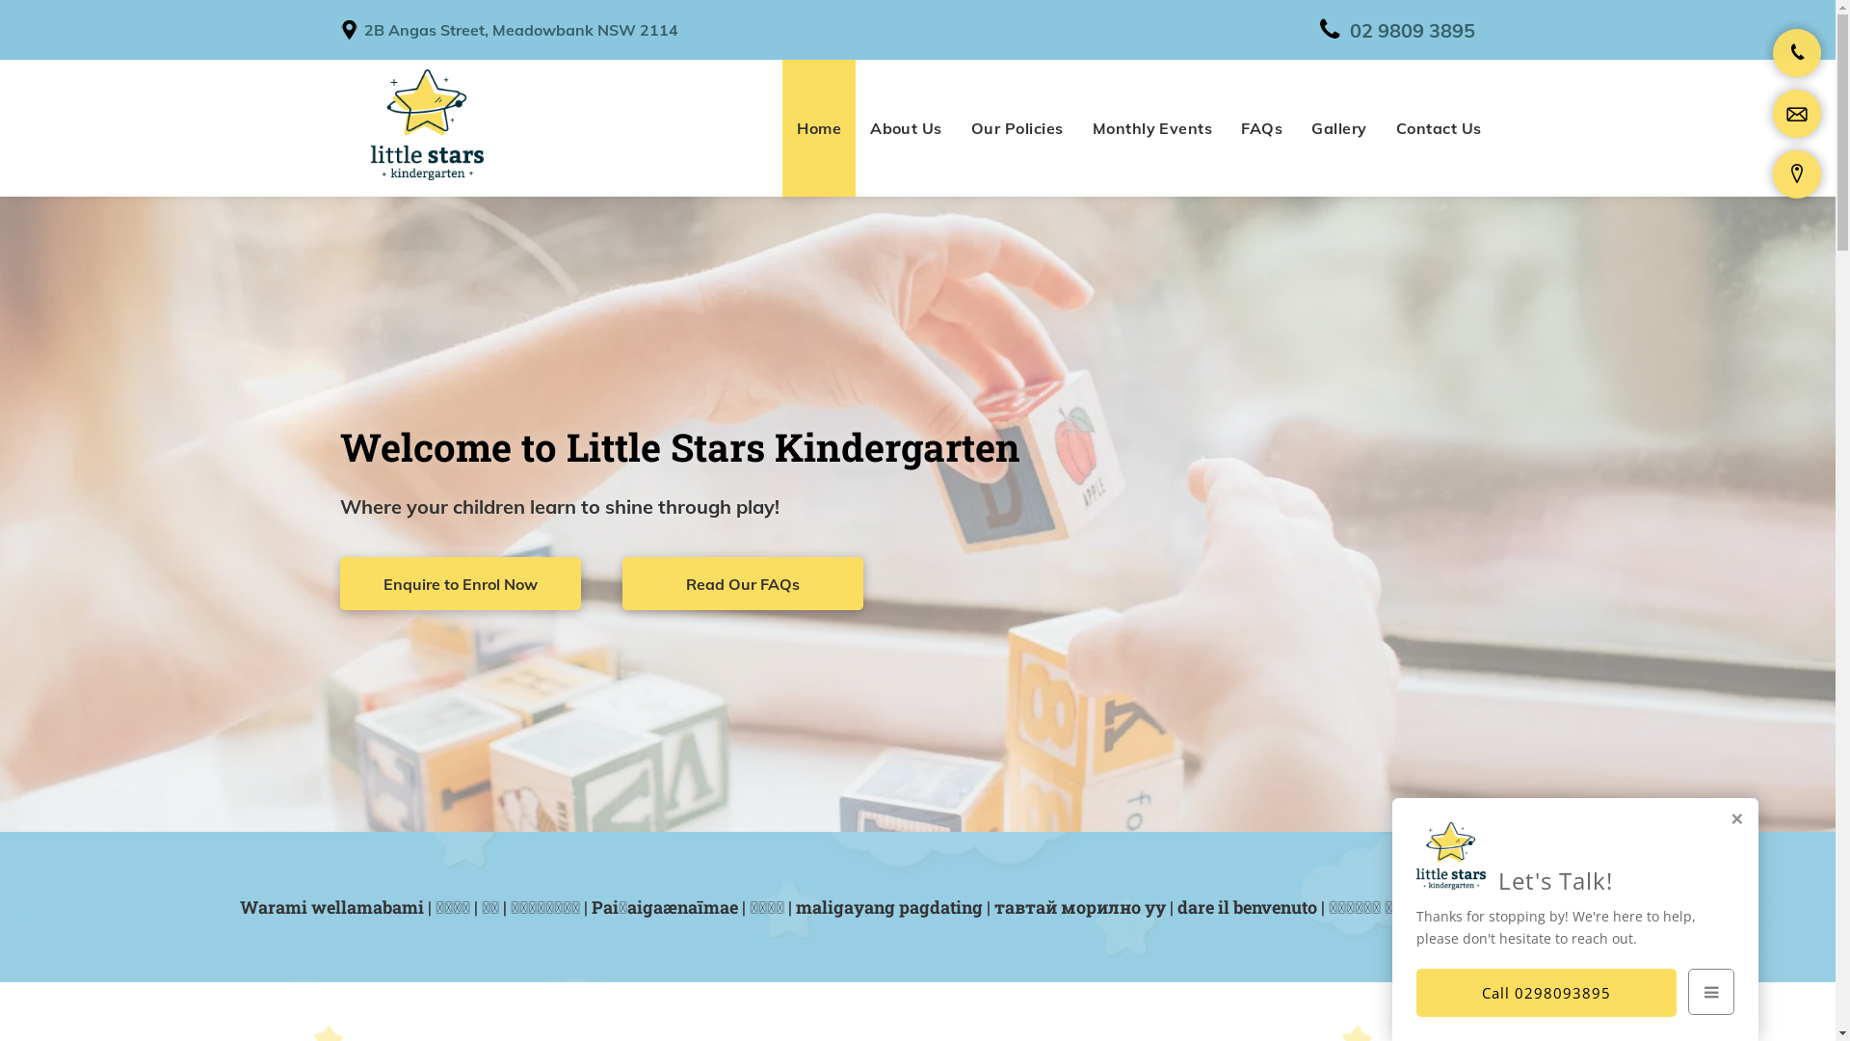 This screenshot has width=1850, height=1041. Describe the element at coordinates (1400, 30) in the screenshot. I see `02 9809 3895` at that location.